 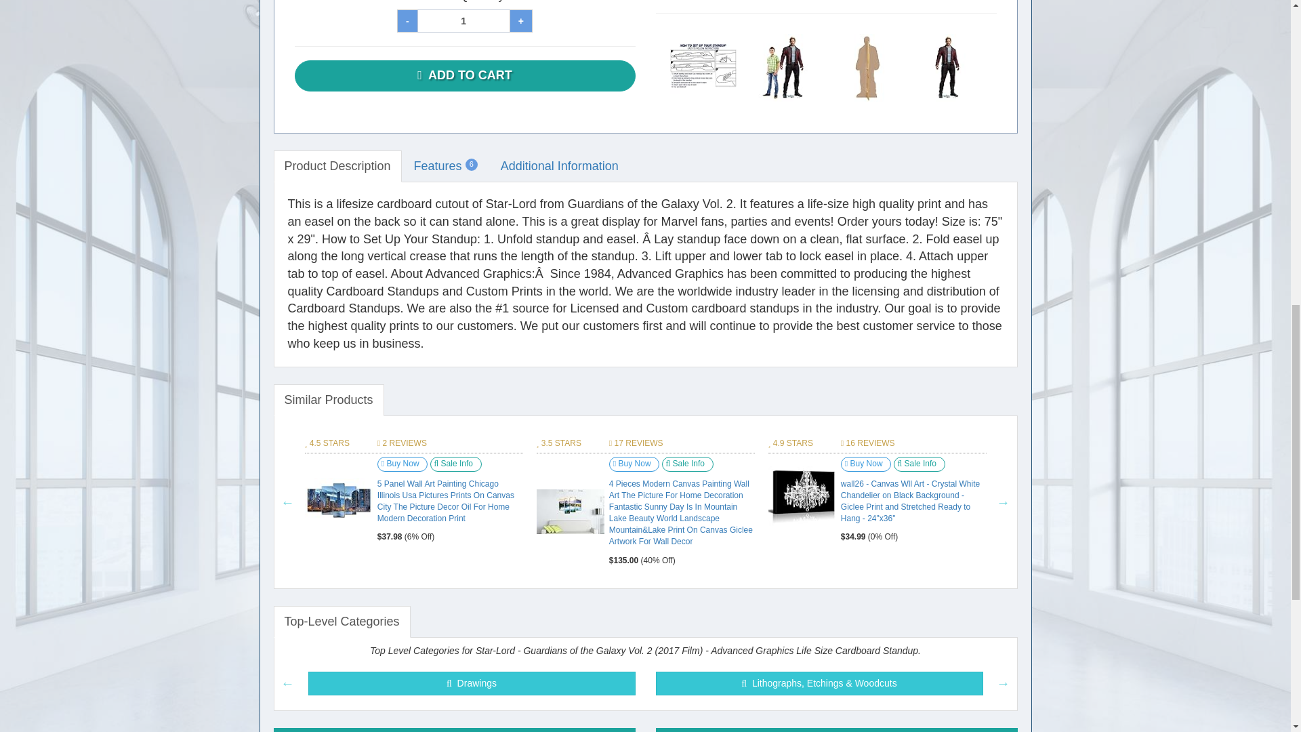 What do you see at coordinates (407, 20) in the screenshot?
I see `-` at bounding box center [407, 20].